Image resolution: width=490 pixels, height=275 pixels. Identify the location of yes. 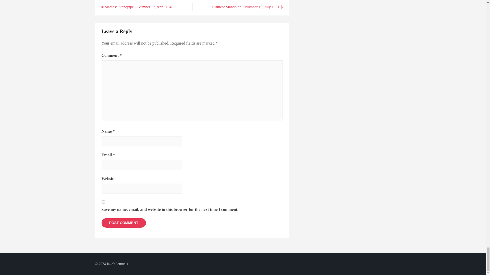
(103, 202).